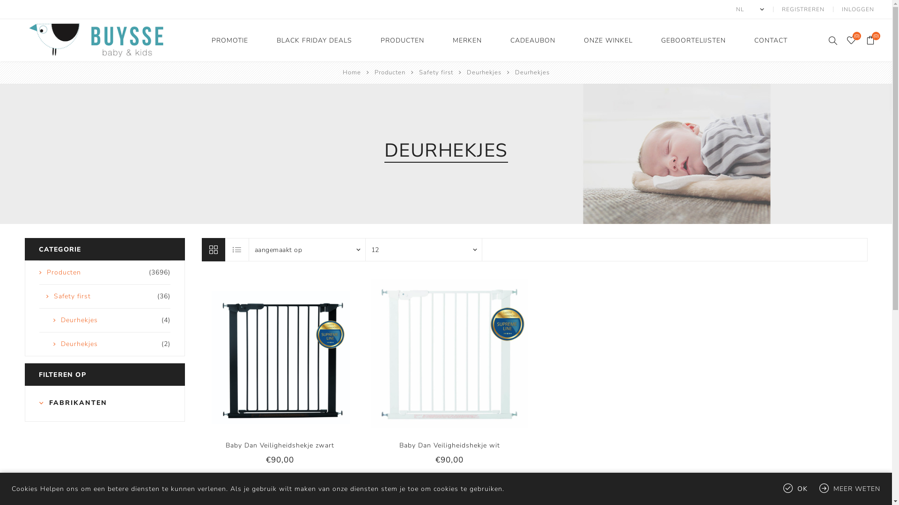 The width and height of the screenshot is (899, 505). Describe the element at coordinates (871, 40) in the screenshot. I see `(0)` at that location.